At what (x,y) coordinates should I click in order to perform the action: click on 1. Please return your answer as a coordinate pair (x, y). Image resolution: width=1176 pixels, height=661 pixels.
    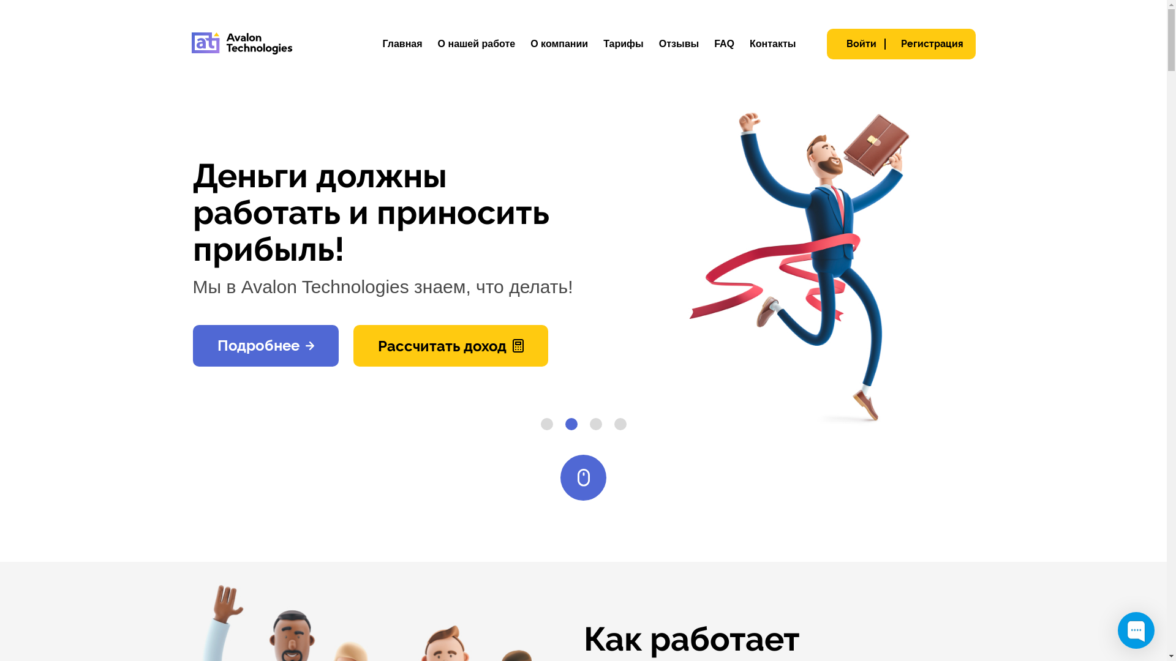
    Looking at the image, I should click on (546, 424).